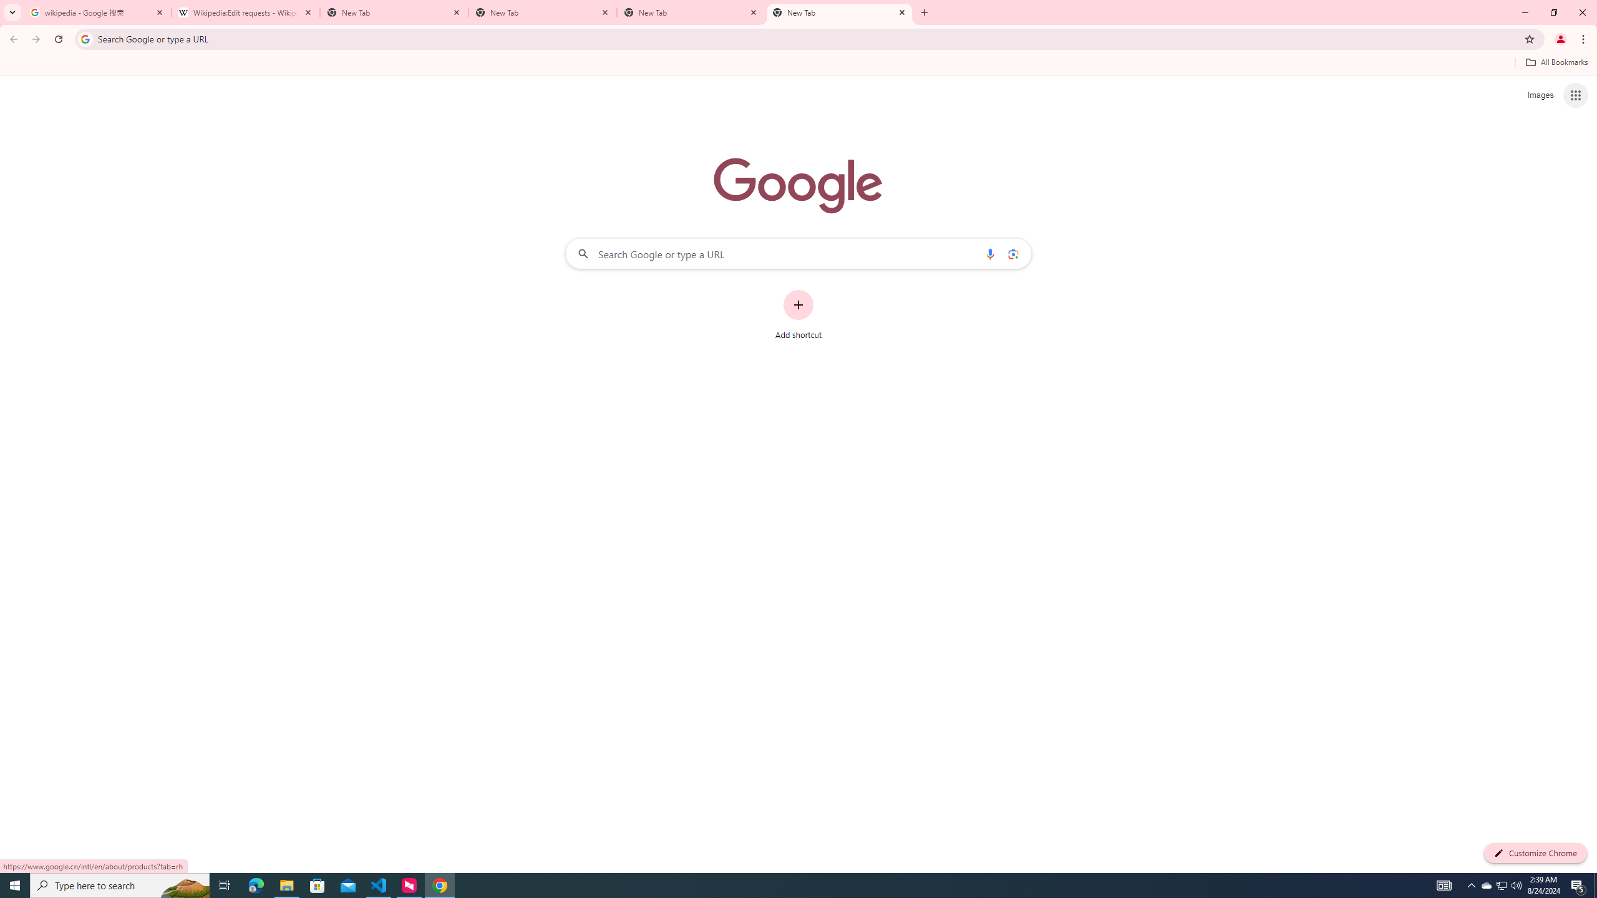 The height and width of the screenshot is (898, 1597). I want to click on New Tab, so click(394, 12).